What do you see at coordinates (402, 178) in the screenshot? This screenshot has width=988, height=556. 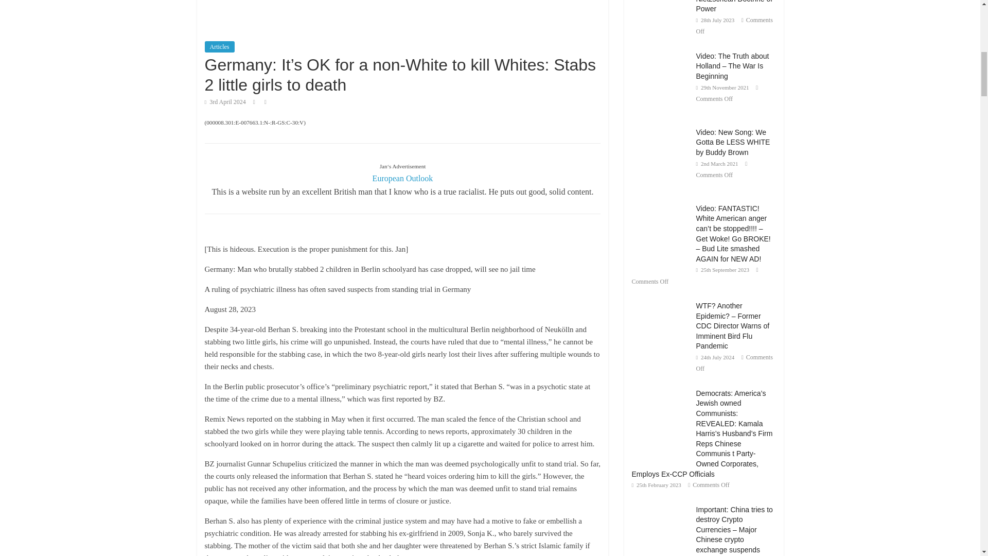 I see `European Outlook` at bounding box center [402, 178].